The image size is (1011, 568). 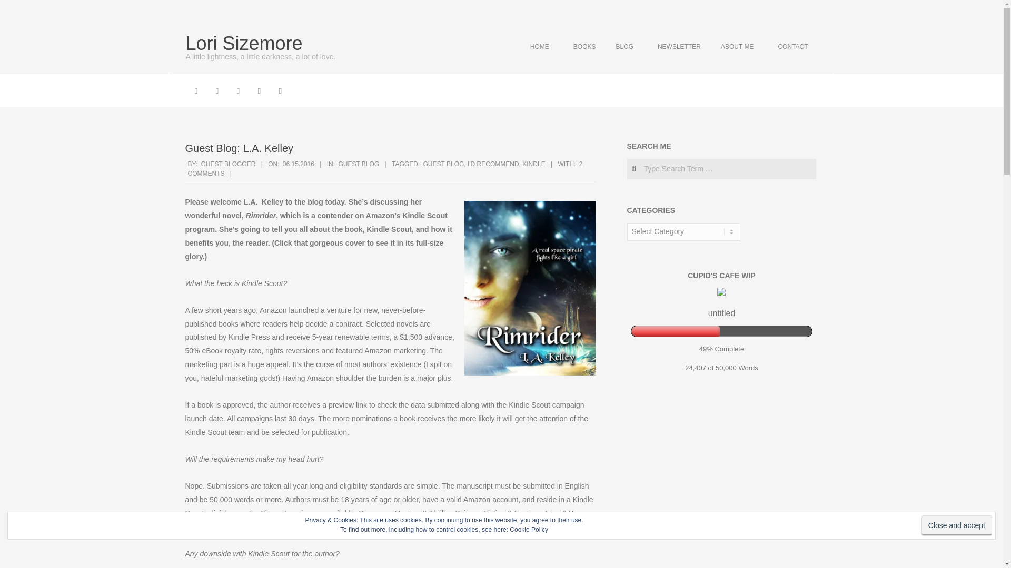 I want to click on NEWSLETTER, so click(x=679, y=47).